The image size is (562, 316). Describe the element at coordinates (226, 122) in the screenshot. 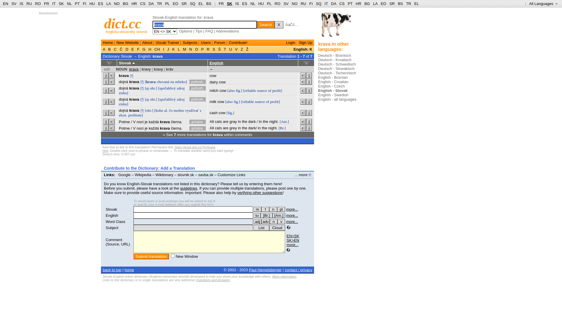

I see `are` at that location.